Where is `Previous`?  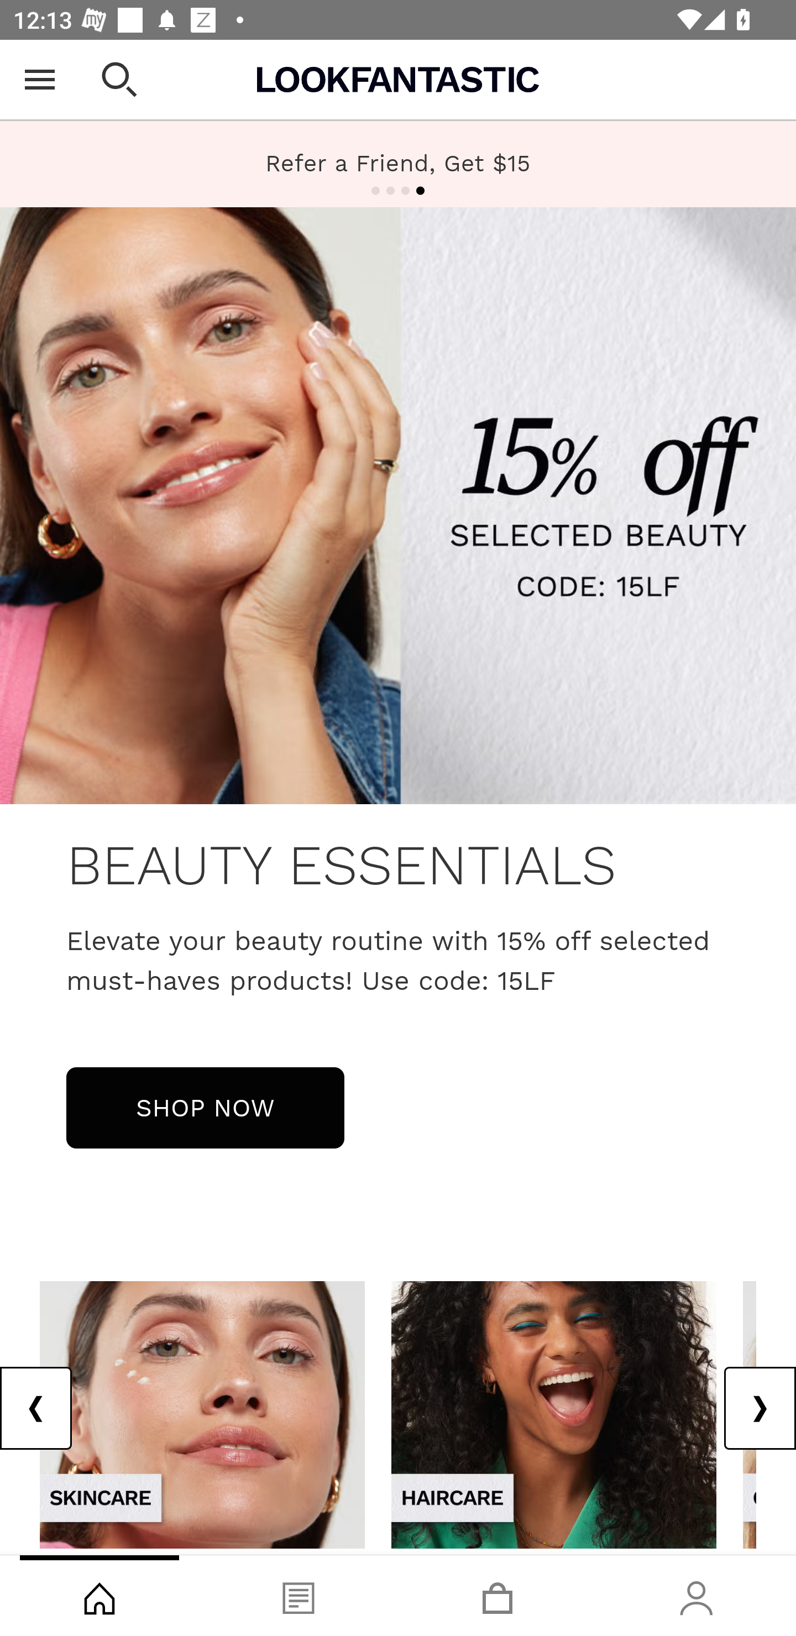
Previous is located at coordinates (36, 1408).